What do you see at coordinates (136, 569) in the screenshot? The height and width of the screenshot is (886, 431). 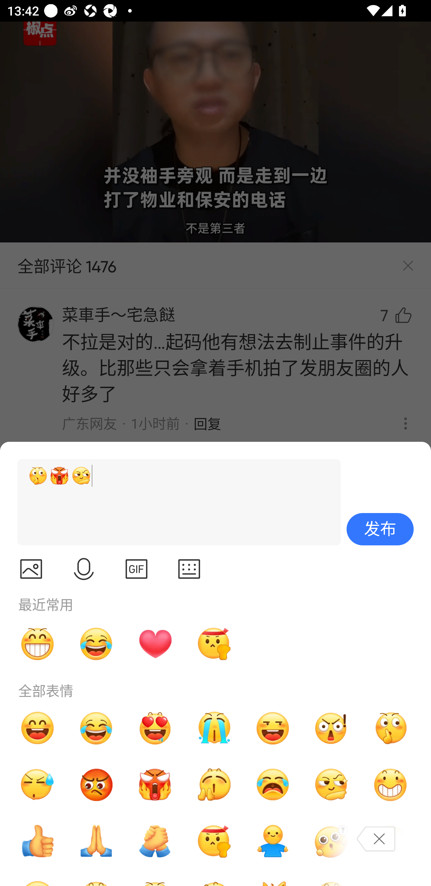 I see `` at bounding box center [136, 569].